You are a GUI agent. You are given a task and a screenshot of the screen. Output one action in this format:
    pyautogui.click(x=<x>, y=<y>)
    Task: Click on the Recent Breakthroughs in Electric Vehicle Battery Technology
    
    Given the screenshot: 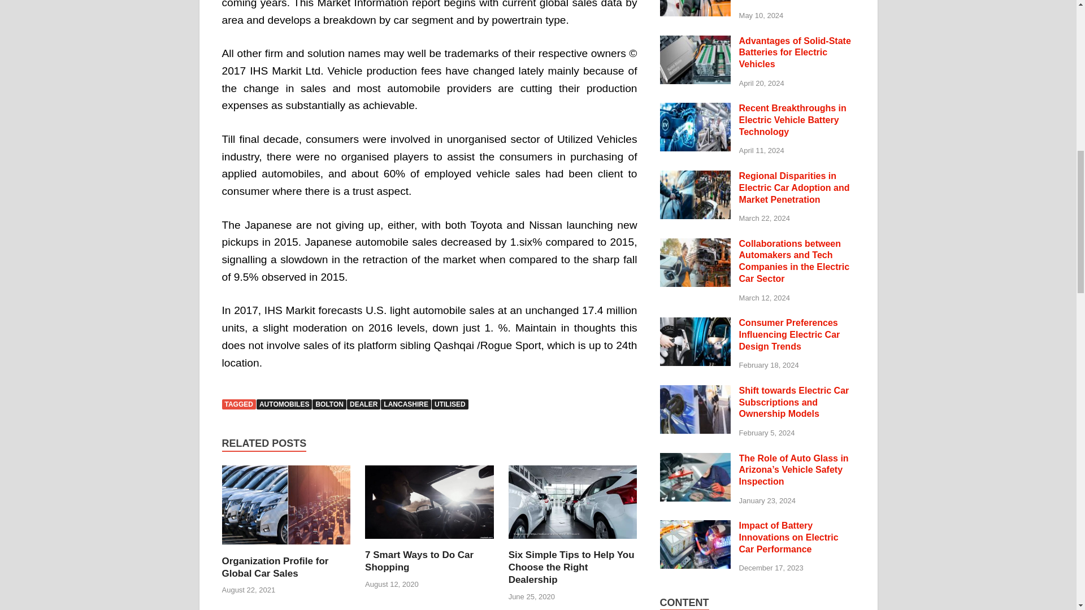 What is the action you would take?
    pyautogui.click(x=695, y=108)
    